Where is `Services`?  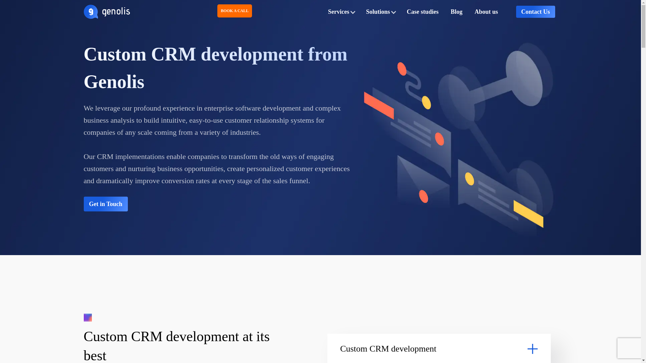 Services is located at coordinates (341, 11).